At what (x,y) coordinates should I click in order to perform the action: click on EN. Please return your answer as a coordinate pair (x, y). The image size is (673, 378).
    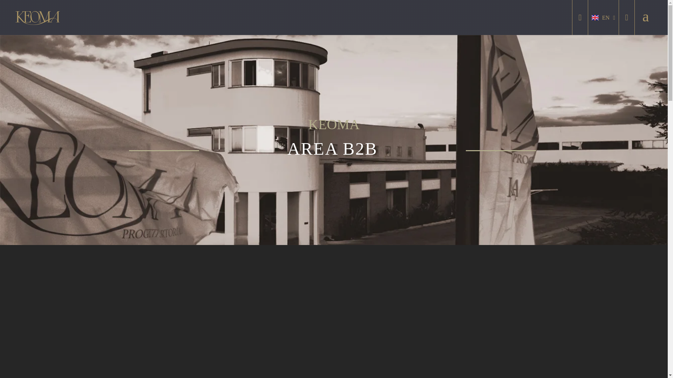
    Looking at the image, I should click on (603, 17).